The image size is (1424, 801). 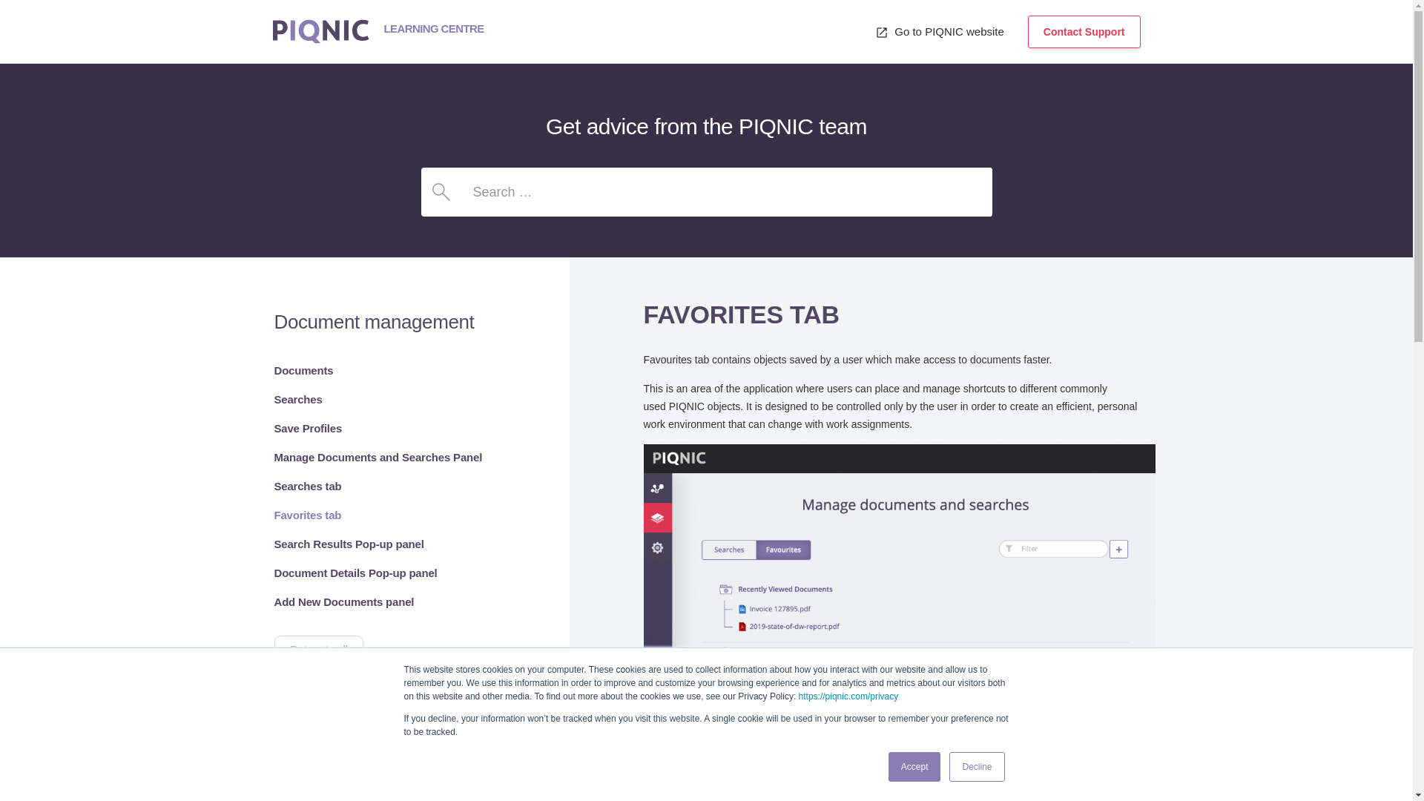 What do you see at coordinates (304, 370) in the screenshot?
I see `Documents` at bounding box center [304, 370].